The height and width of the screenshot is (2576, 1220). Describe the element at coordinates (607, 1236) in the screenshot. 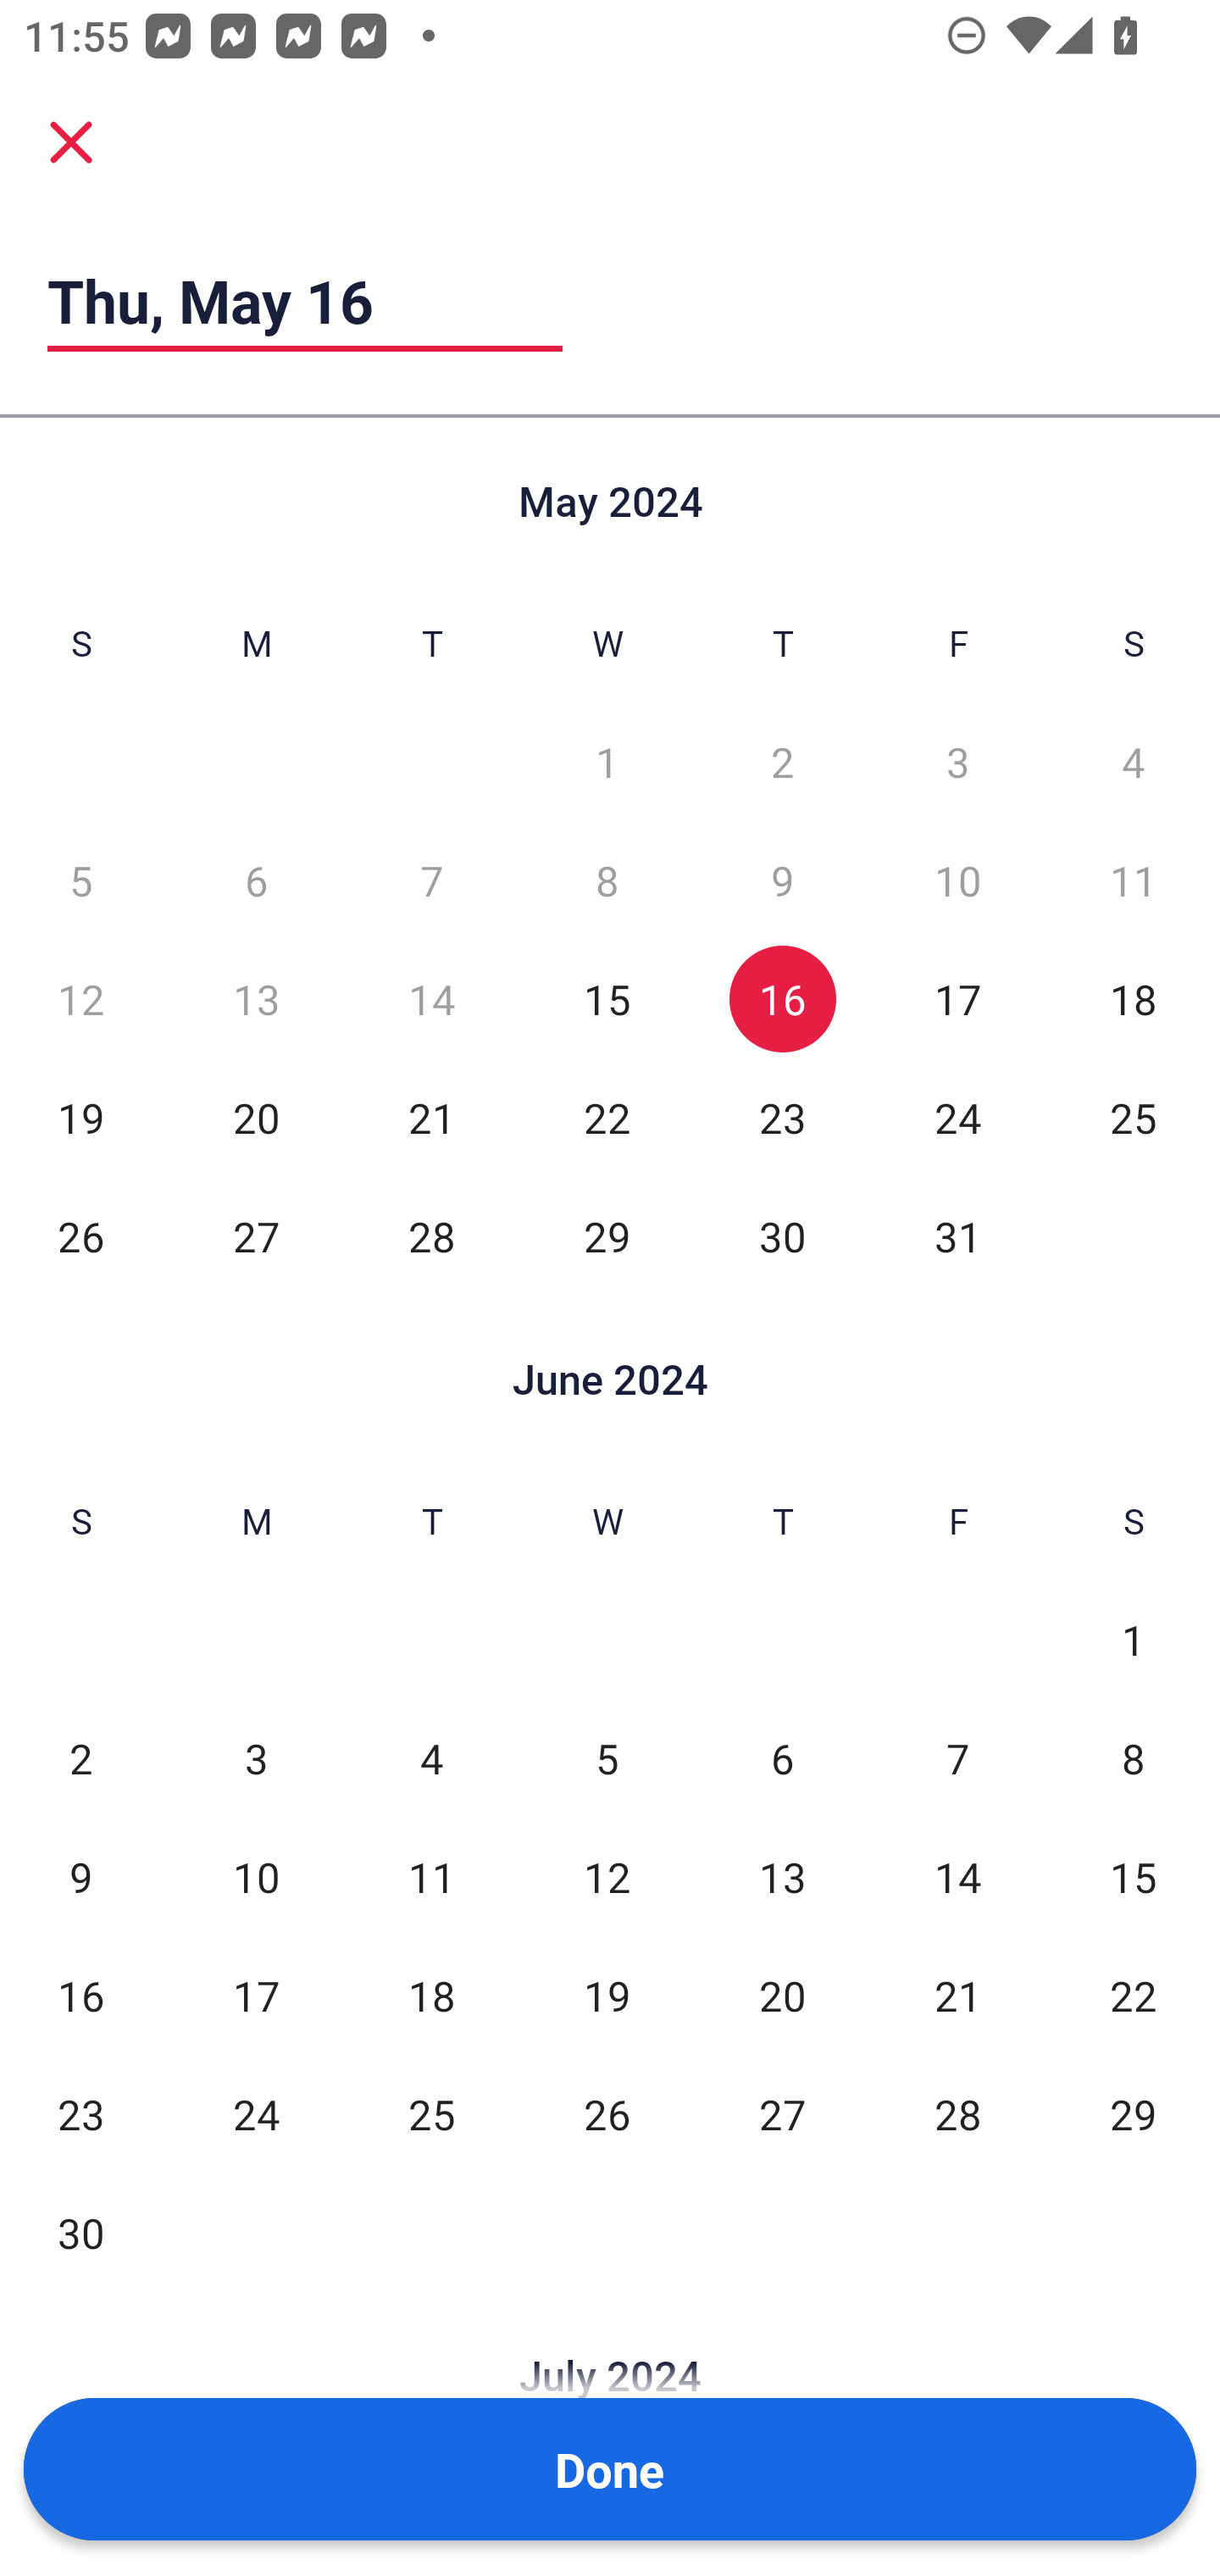

I see `29 Wed, May 29, Not Selected` at that location.